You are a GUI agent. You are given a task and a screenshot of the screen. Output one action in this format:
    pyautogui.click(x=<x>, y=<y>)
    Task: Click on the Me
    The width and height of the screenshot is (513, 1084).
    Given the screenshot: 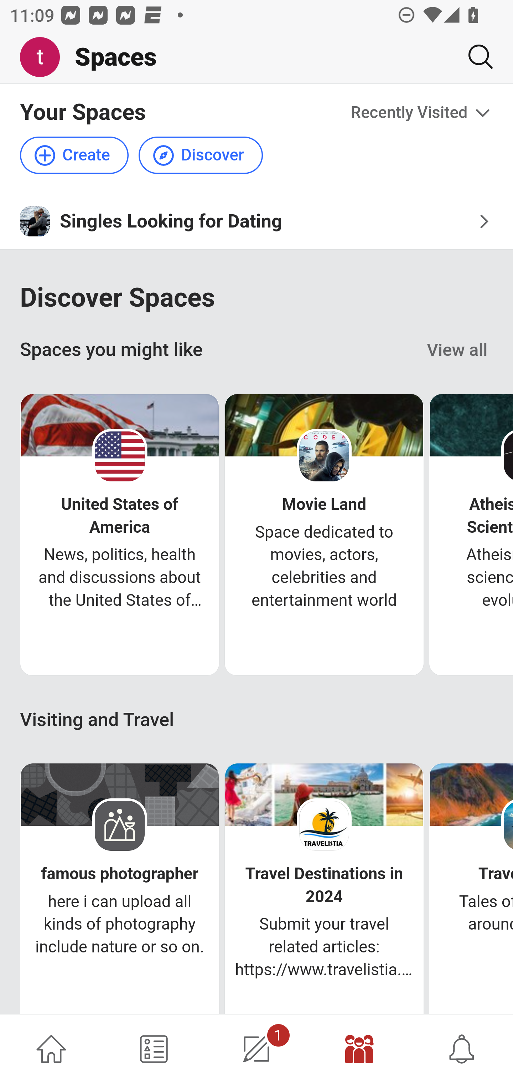 What is the action you would take?
    pyautogui.click(x=45, y=57)
    